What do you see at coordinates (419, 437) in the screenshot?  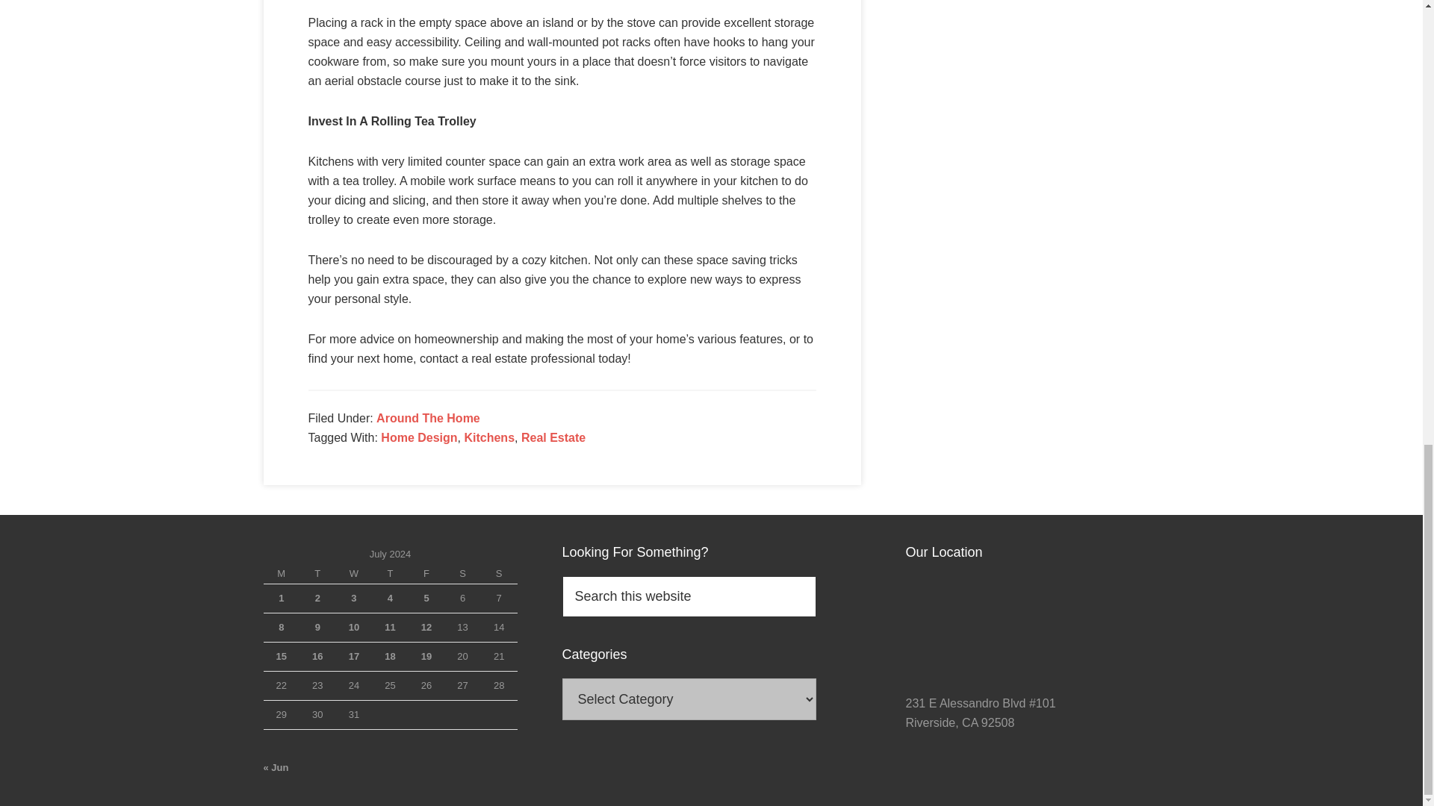 I see `Home Design` at bounding box center [419, 437].